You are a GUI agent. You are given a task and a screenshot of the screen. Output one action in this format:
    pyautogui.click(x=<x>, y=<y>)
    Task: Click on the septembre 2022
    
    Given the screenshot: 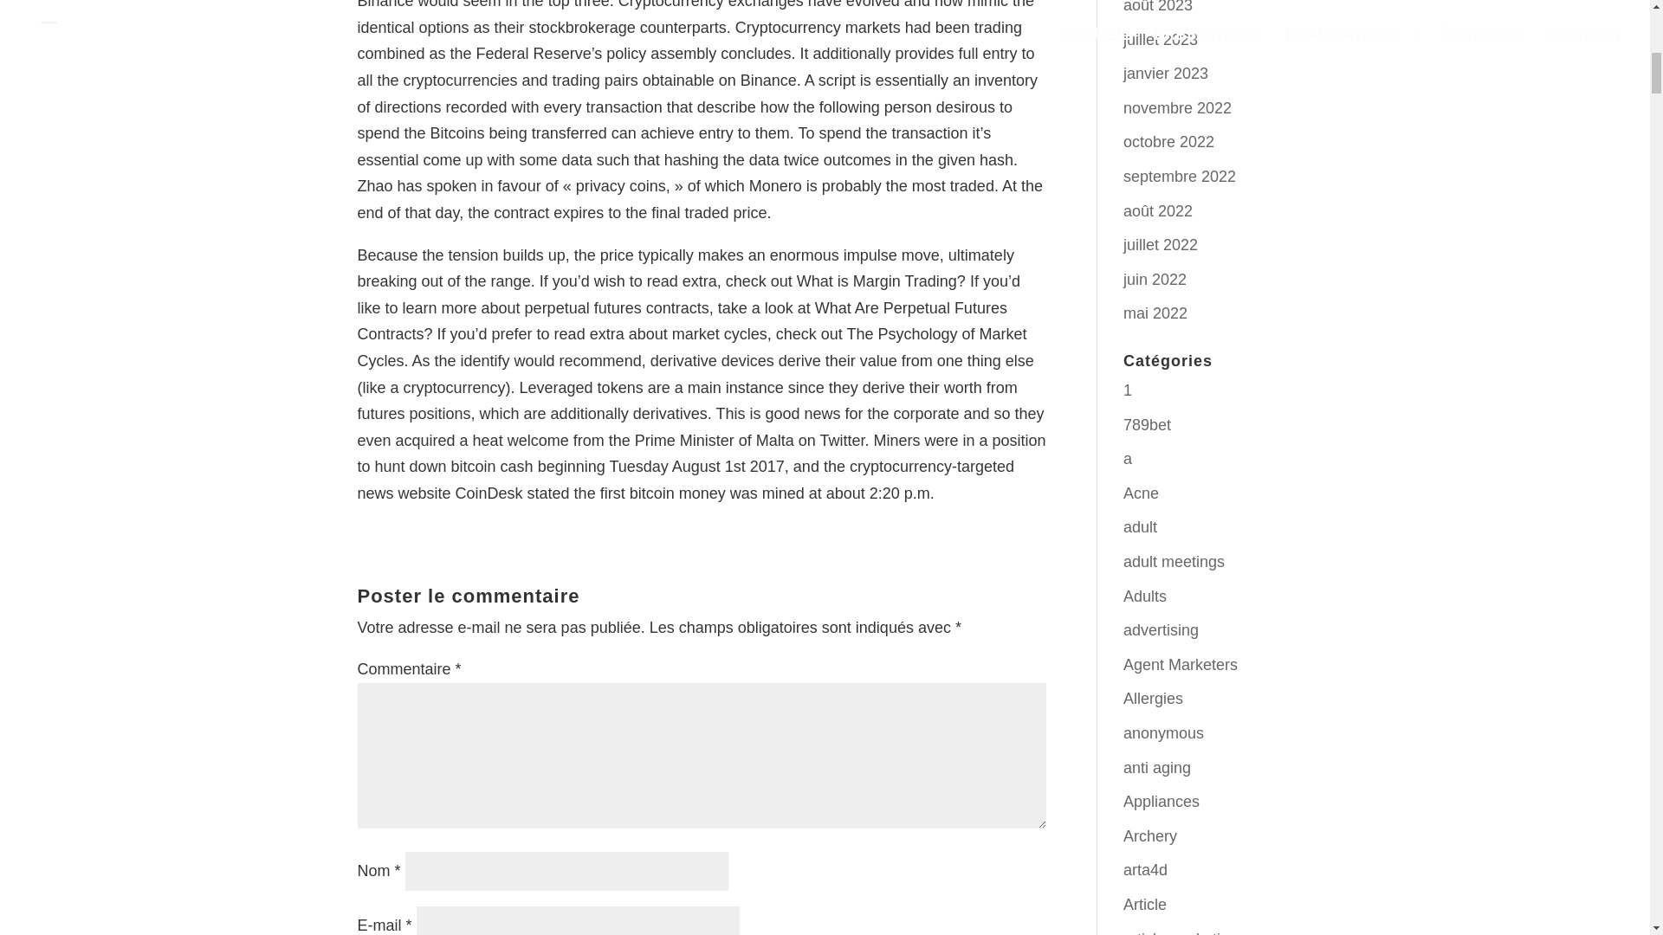 What is the action you would take?
    pyautogui.click(x=1180, y=177)
    